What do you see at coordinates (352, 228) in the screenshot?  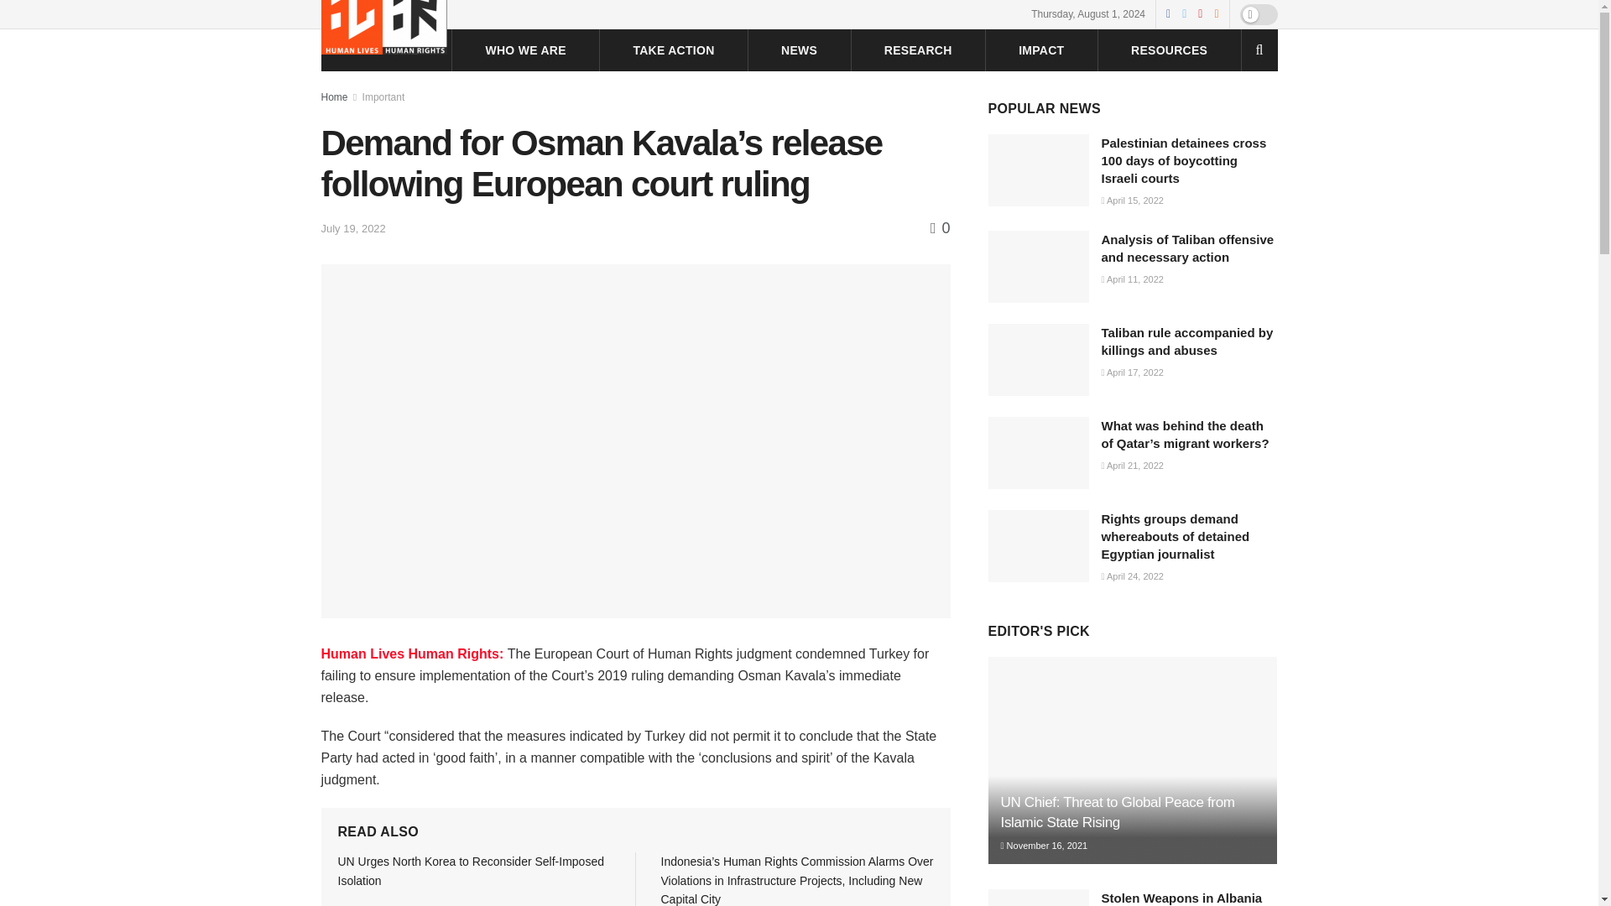 I see `July 19, 2022` at bounding box center [352, 228].